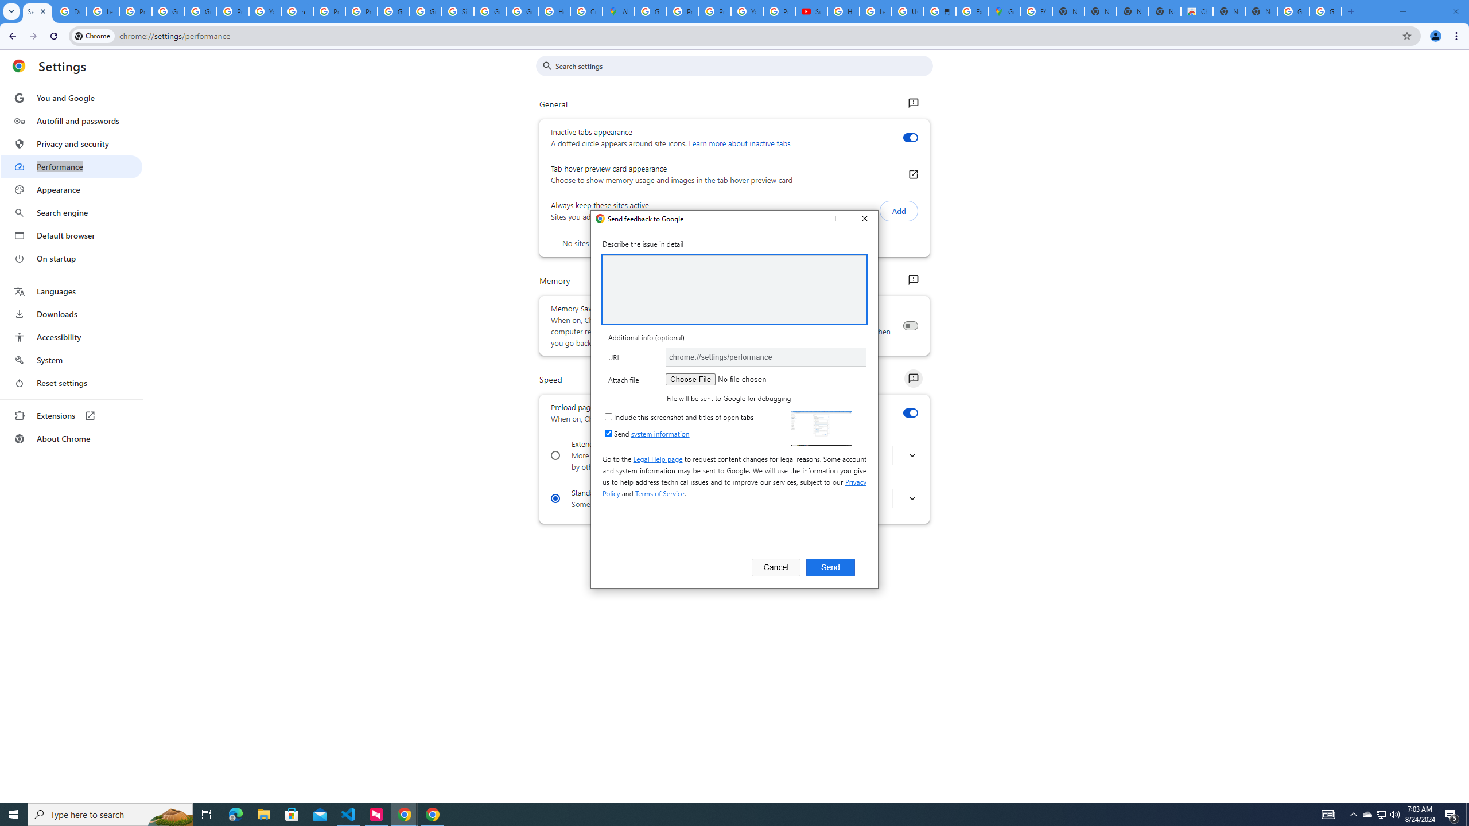 The width and height of the screenshot is (1469, 826). I want to click on You and Google, so click(71, 98).